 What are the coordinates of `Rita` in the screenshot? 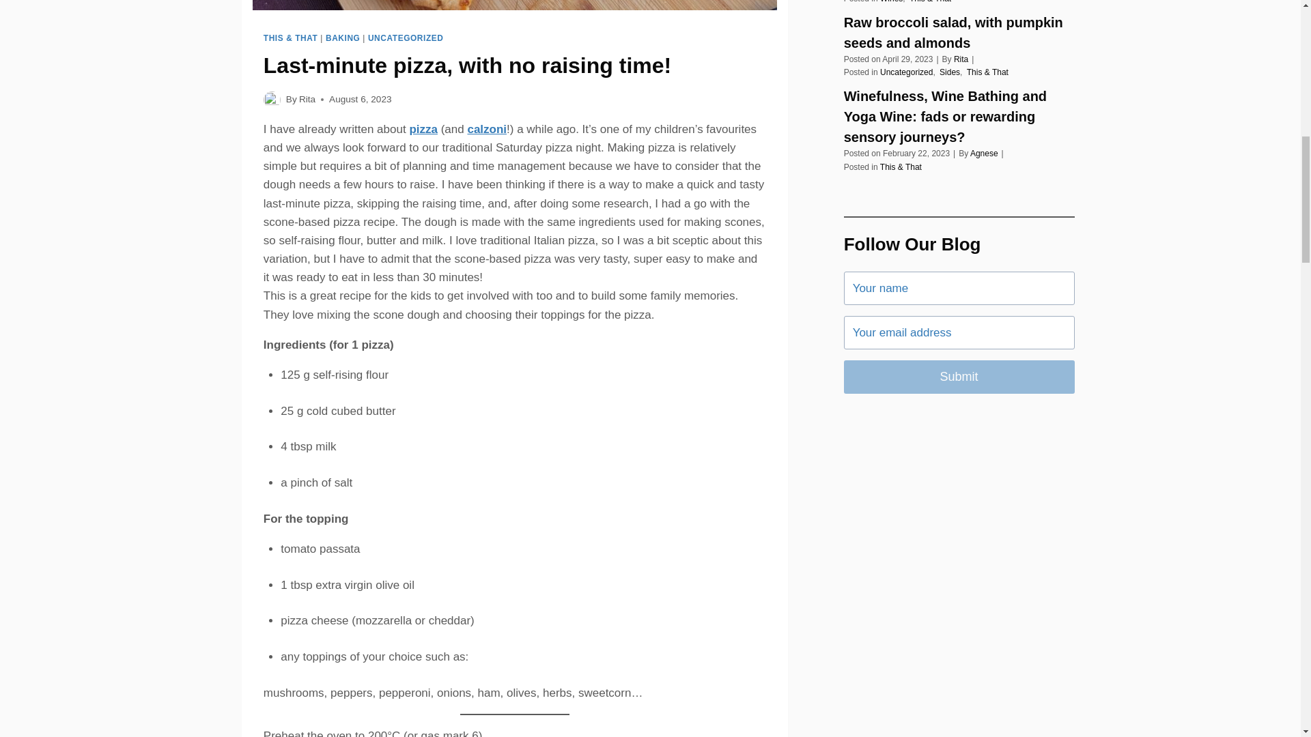 It's located at (961, 59).